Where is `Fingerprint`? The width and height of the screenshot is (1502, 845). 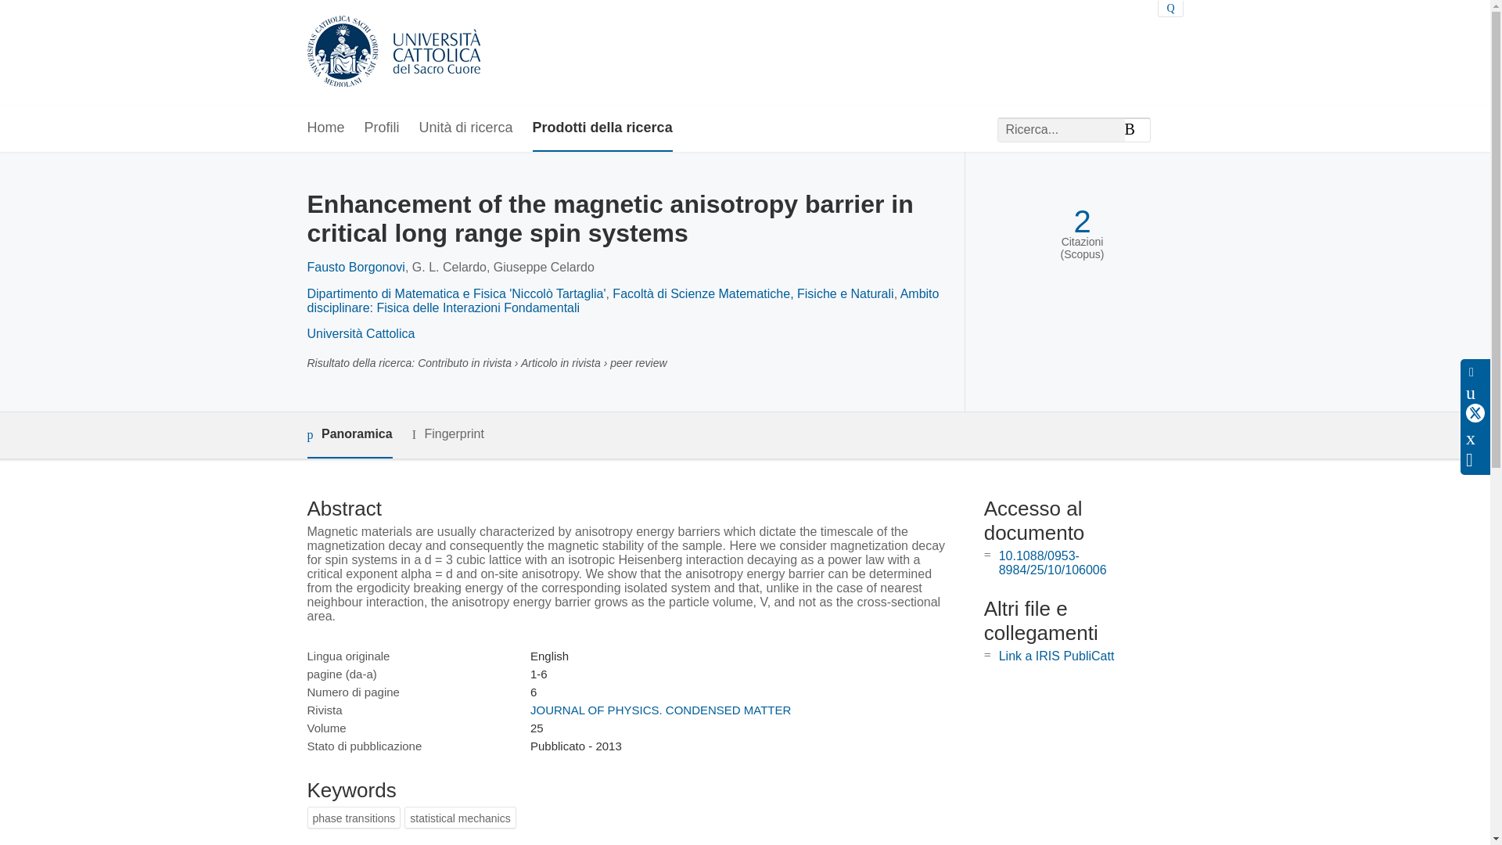 Fingerprint is located at coordinates (447, 435).